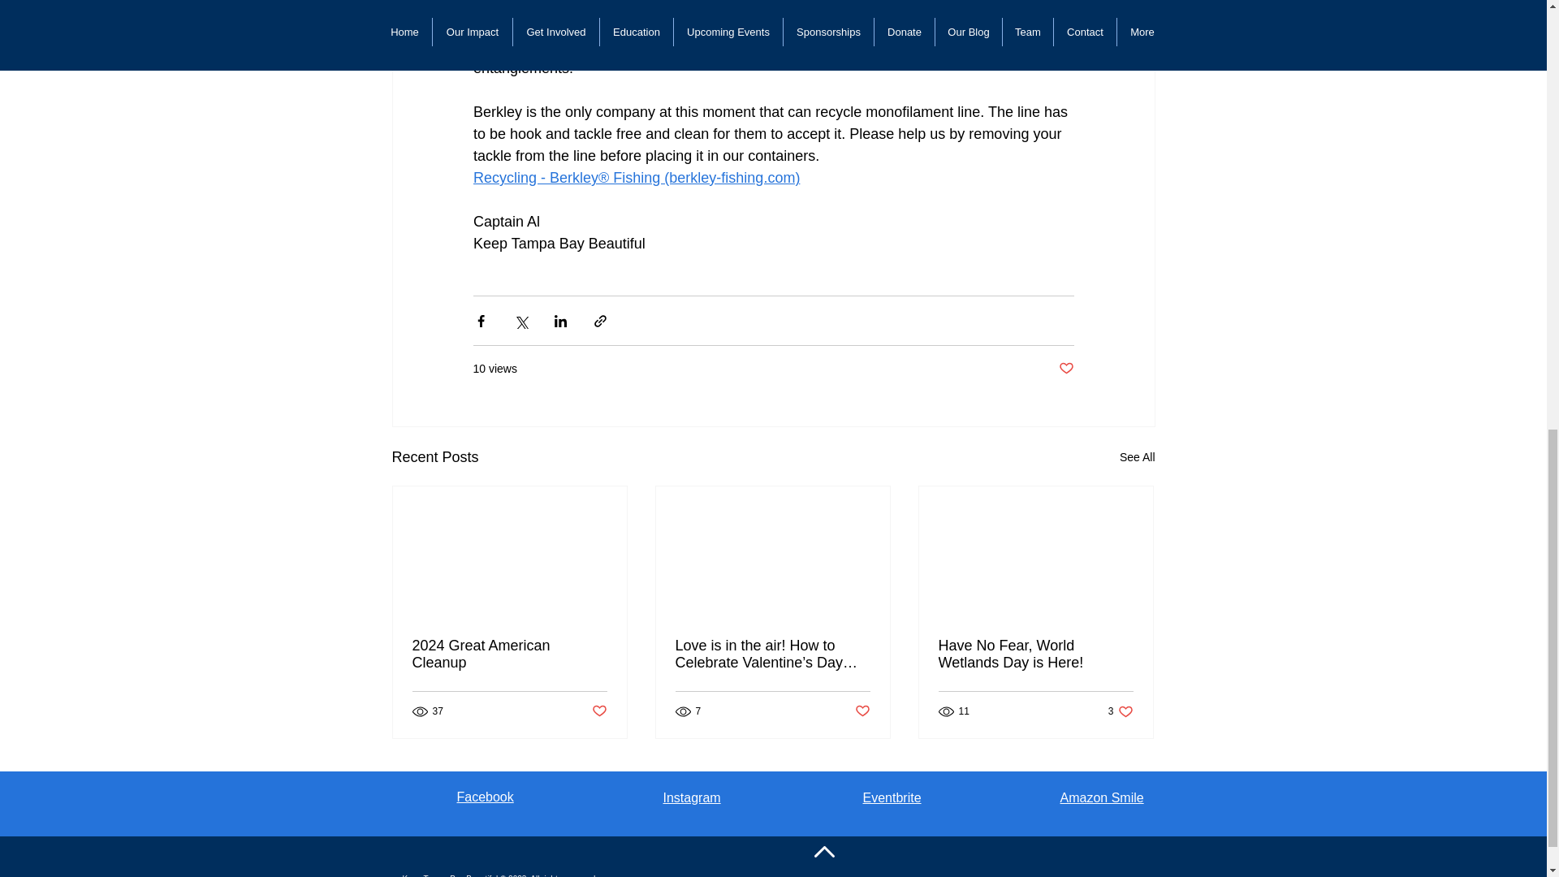  What do you see at coordinates (598, 711) in the screenshot?
I see `Post not marked as liked` at bounding box center [598, 711].